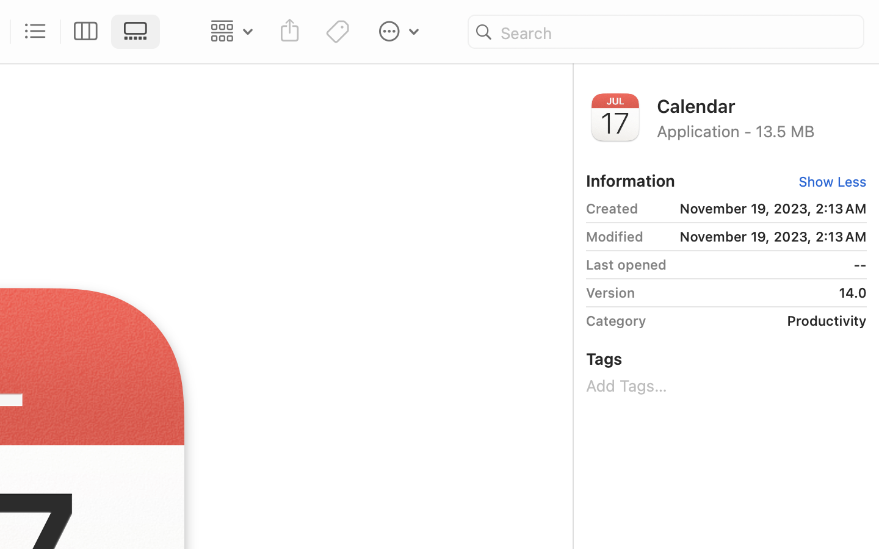  What do you see at coordinates (762, 105) in the screenshot?
I see `Calendar` at bounding box center [762, 105].